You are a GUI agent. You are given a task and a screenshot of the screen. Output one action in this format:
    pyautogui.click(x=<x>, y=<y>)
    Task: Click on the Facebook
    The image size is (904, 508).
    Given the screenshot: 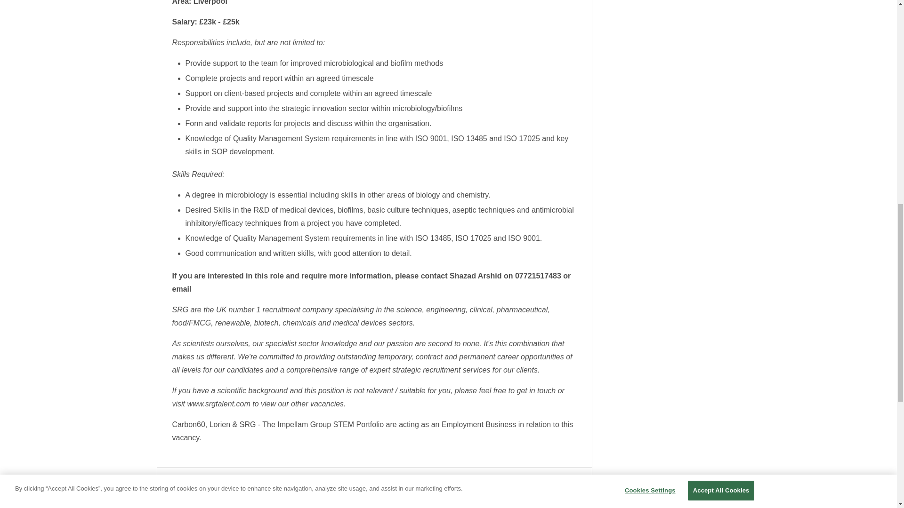 What is the action you would take?
    pyautogui.click(x=224, y=487)
    